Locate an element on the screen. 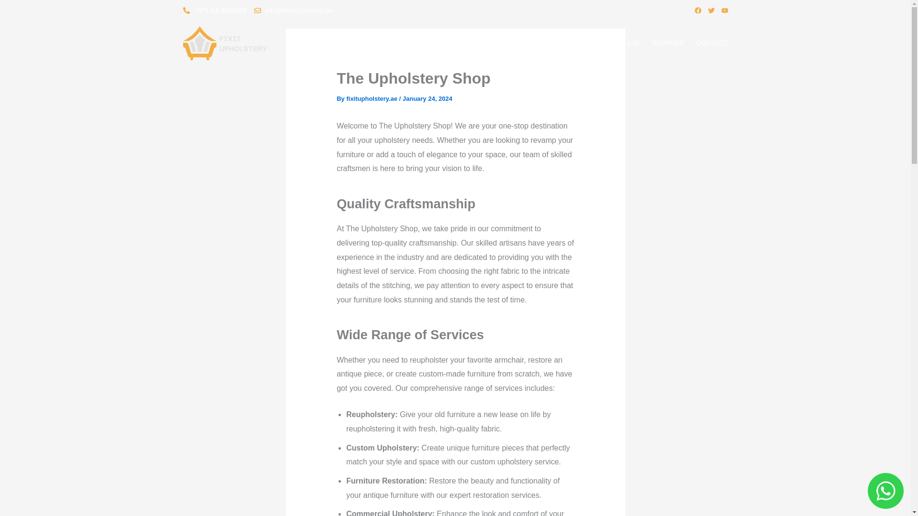  REPAIRING is located at coordinates (527, 43).